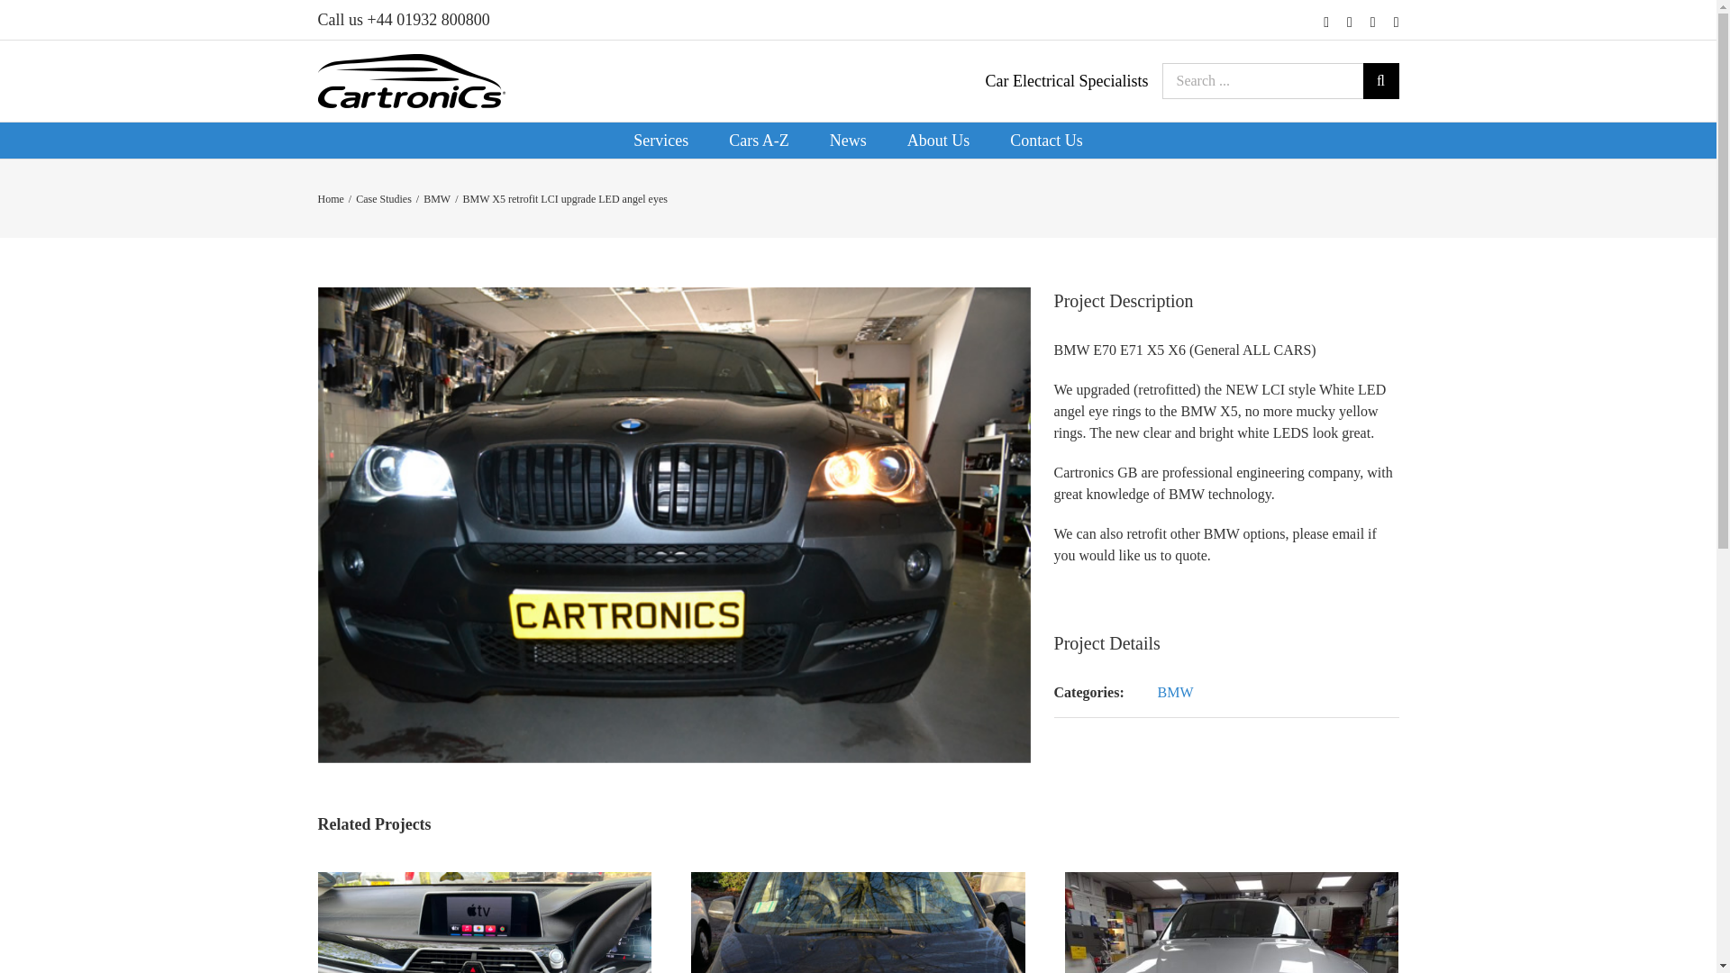 The height and width of the screenshot is (973, 1730). I want to click on Instagram, so click(1397, 23).